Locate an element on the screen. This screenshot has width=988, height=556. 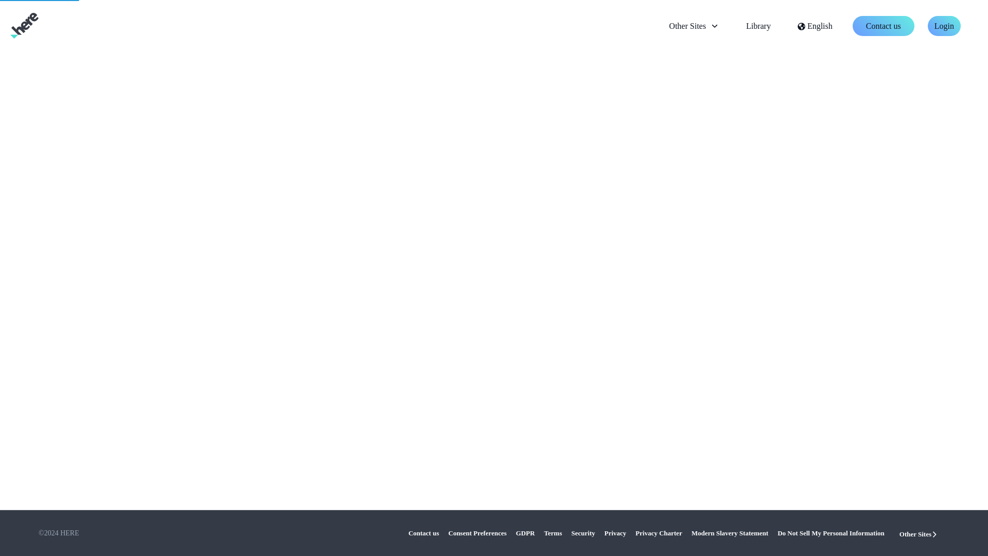
Security is located at coordinates (580, 533).